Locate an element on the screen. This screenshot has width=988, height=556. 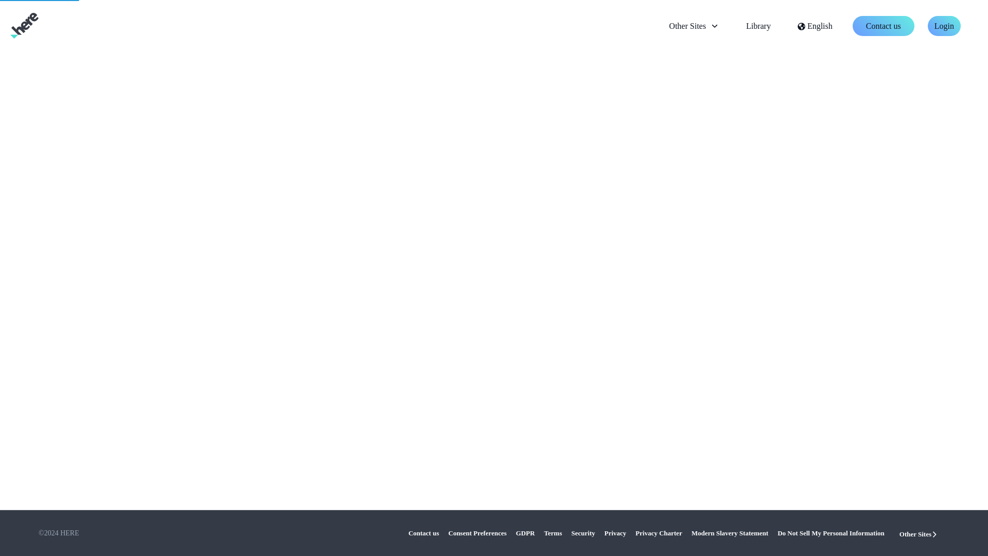
Security is located at coordinates (580, 533).